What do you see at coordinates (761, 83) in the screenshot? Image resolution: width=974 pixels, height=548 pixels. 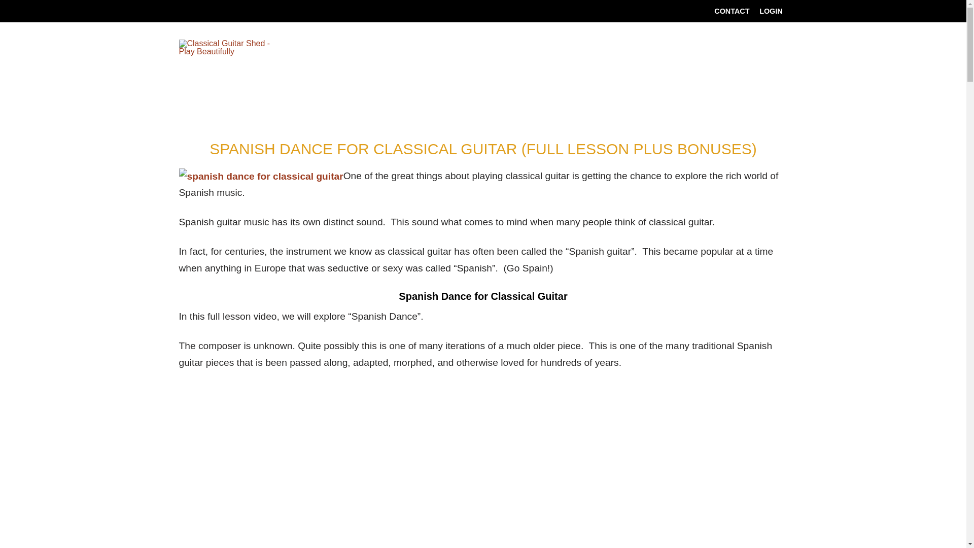 I see `ABOUT` at bounding box center [761, 83].